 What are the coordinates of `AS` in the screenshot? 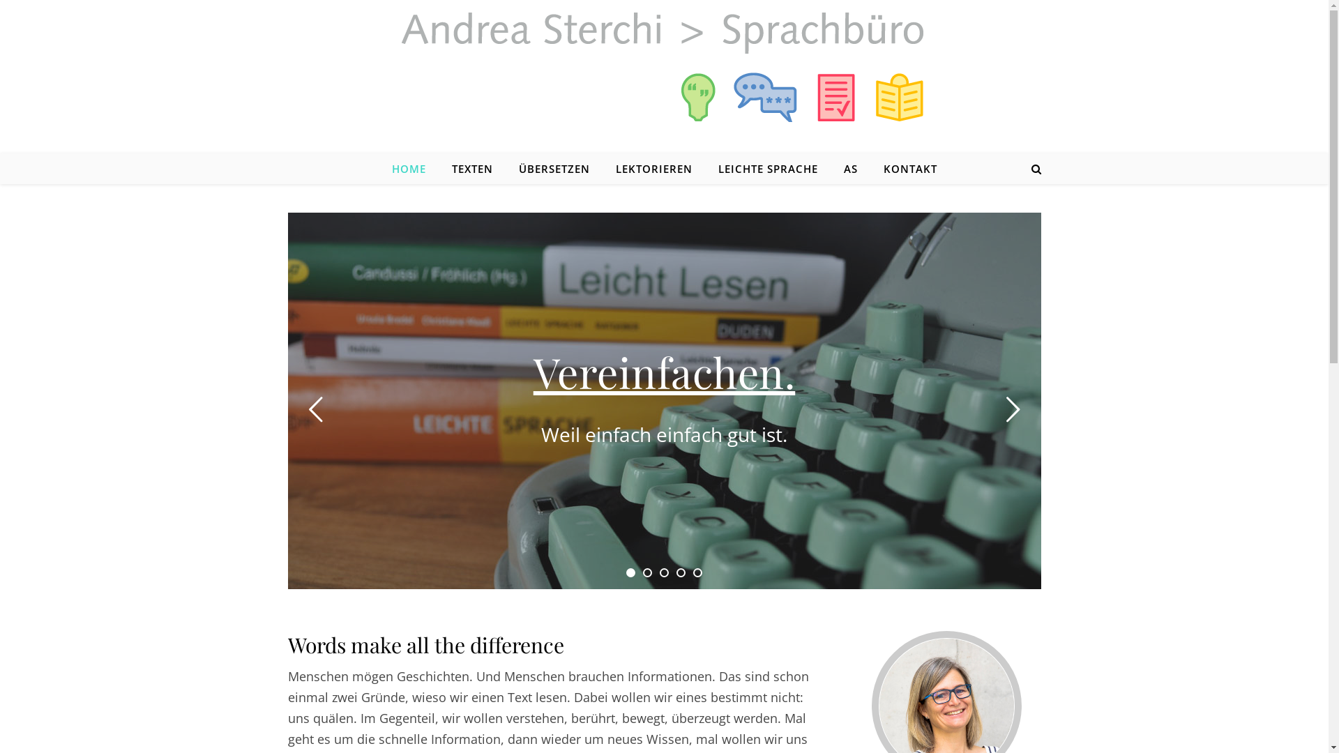 It's located at (851, 169).